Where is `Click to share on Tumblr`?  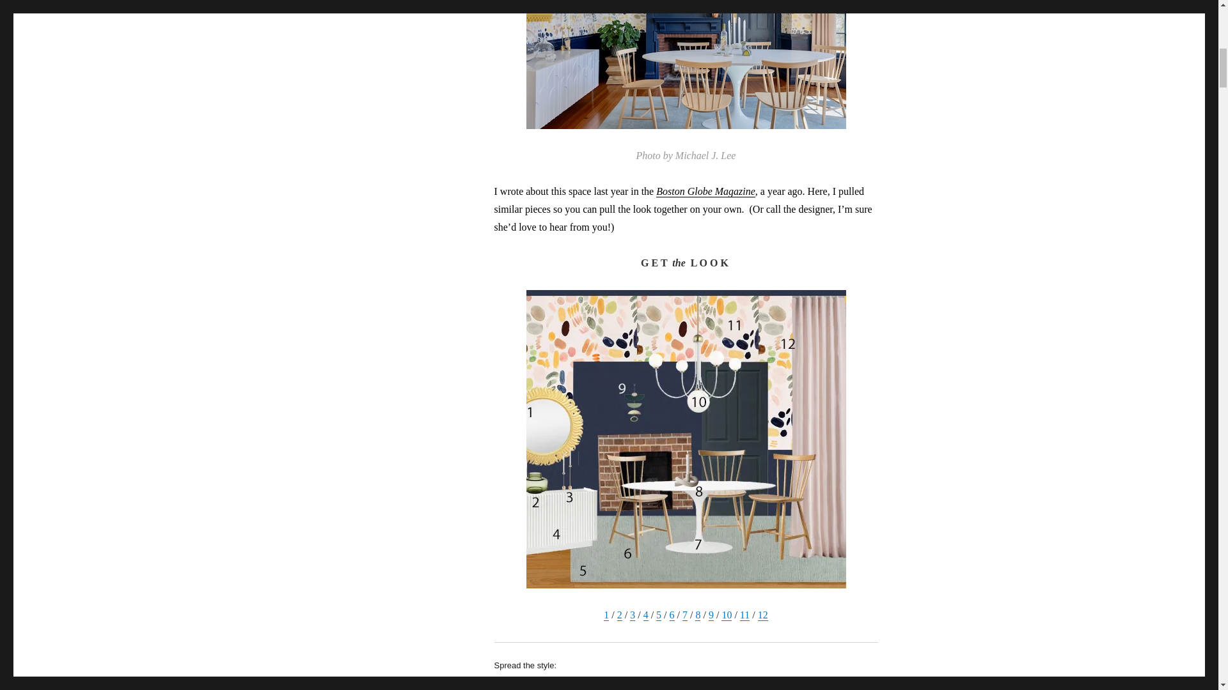
Click to share on Tumblr is located at coordinates (714, 684).